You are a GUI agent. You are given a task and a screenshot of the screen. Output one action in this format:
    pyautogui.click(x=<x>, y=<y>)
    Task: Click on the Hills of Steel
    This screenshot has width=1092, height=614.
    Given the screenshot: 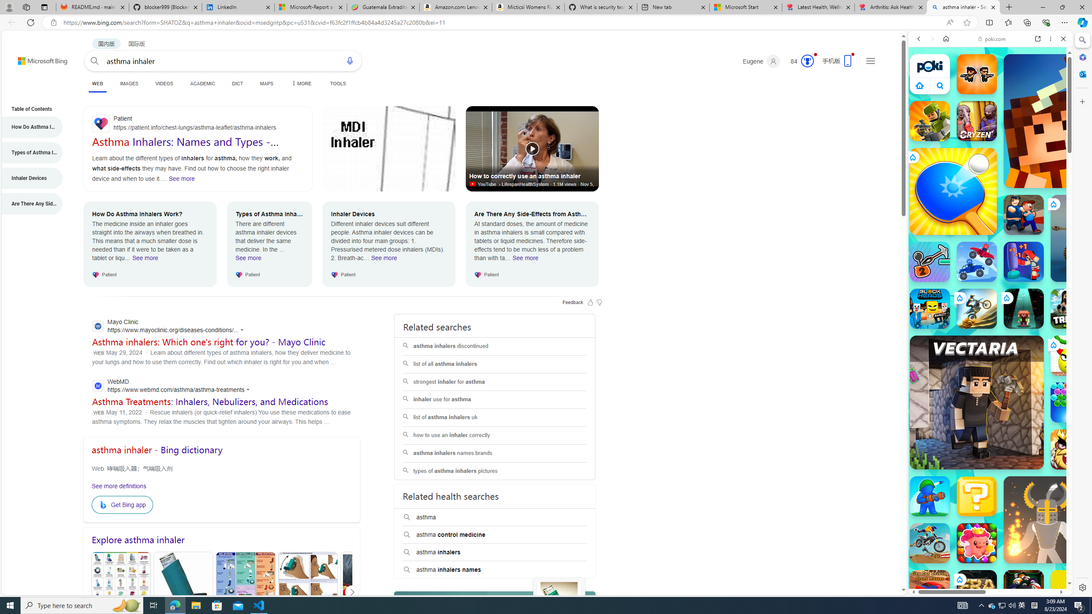 What is the action you would take?
    pyautogui.click(x=941, y=431)
    